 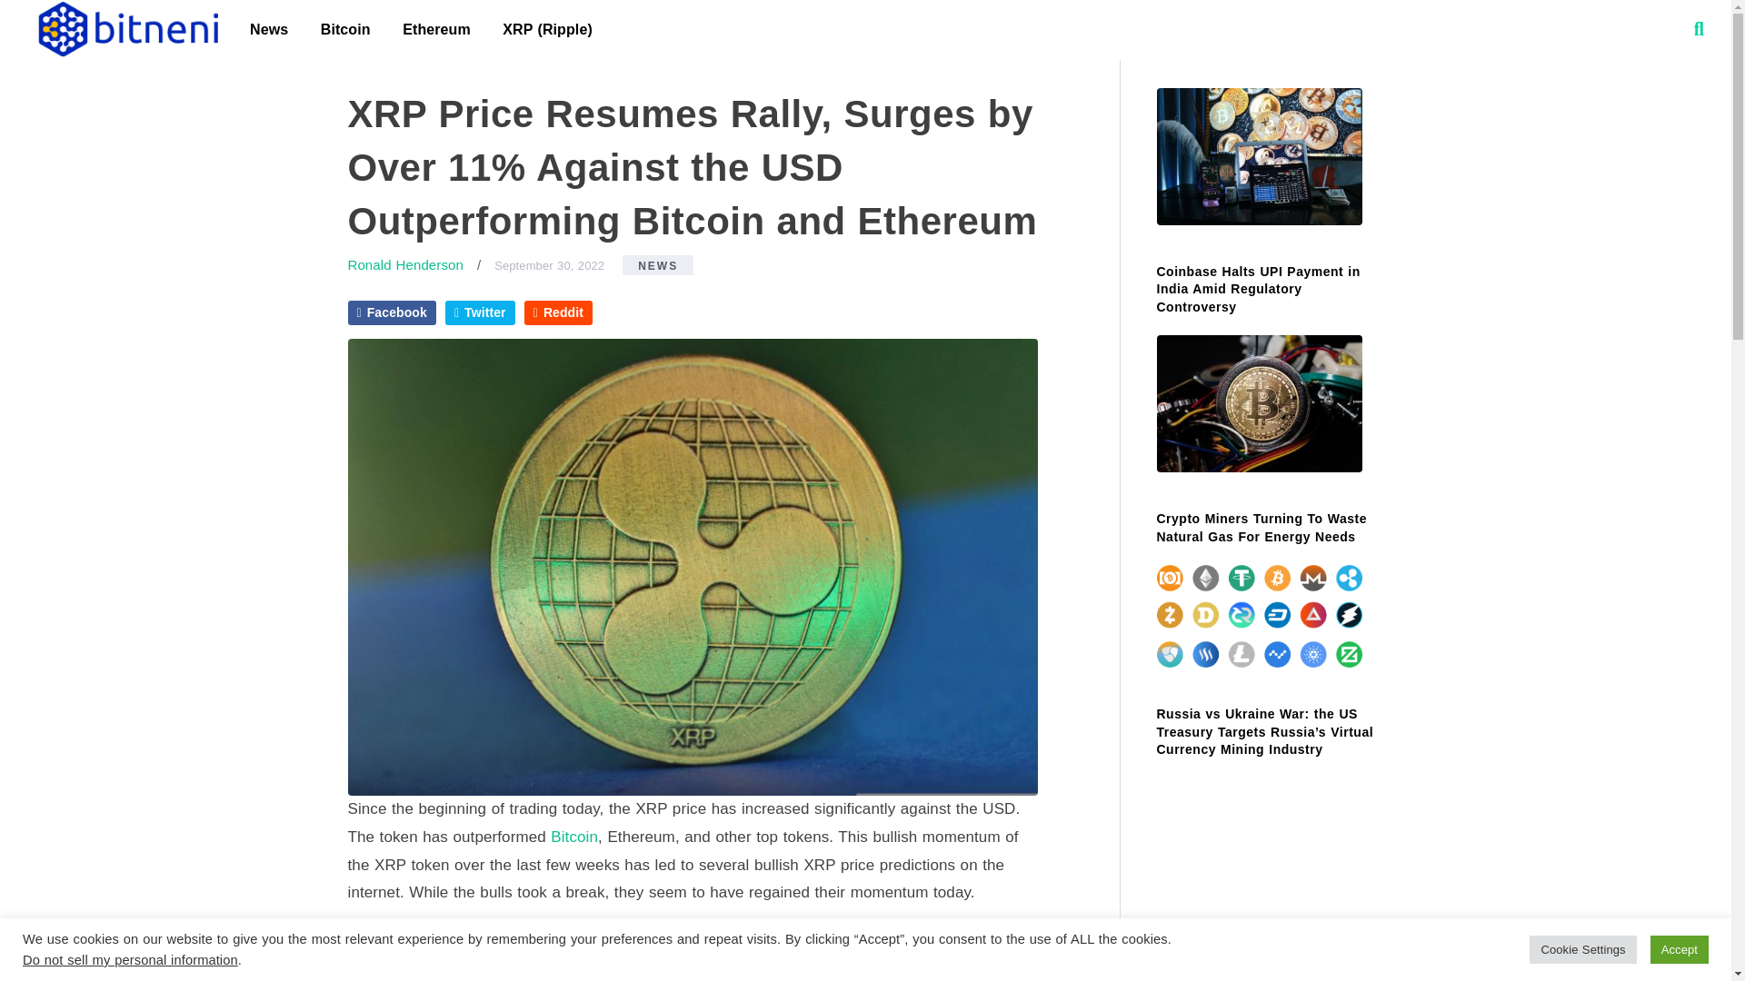 I want to click on BITNENI, so click(x=126, y=29).